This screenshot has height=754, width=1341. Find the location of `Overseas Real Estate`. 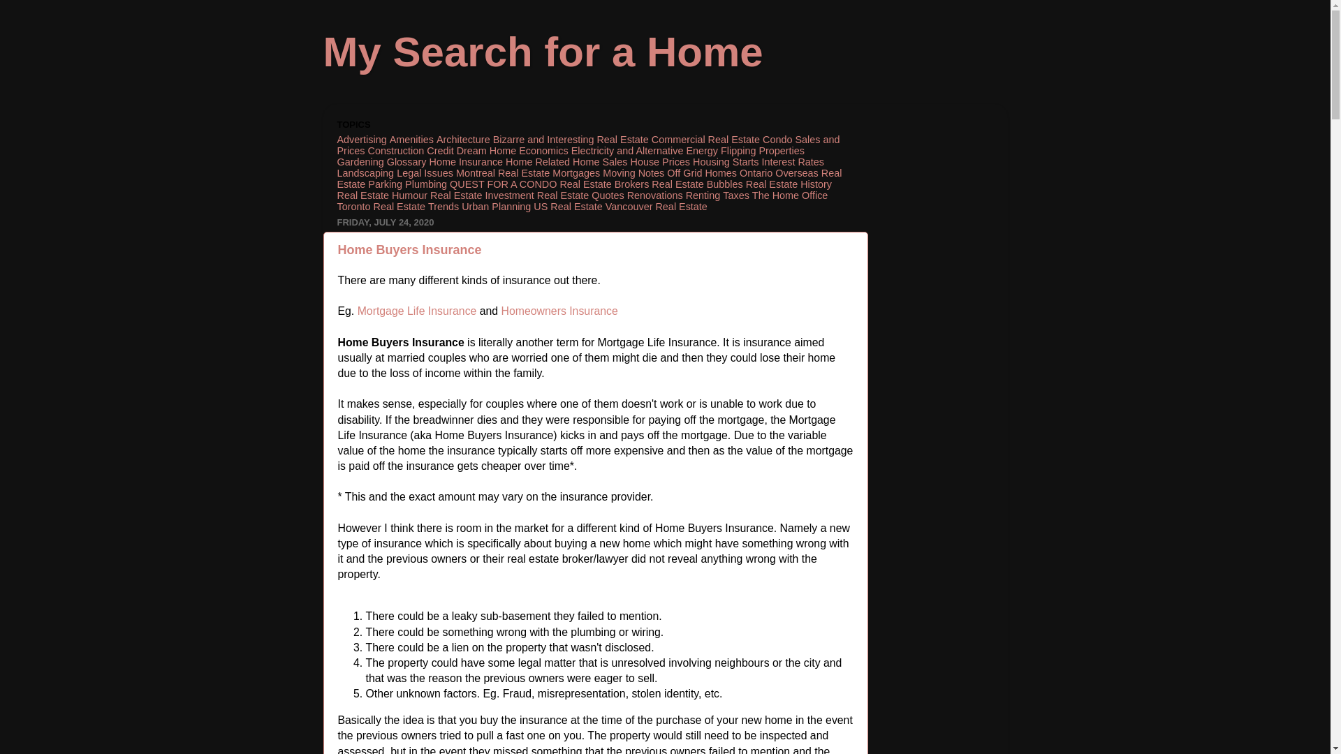

Overseas Real Estate is located at coordinates (589, 179).